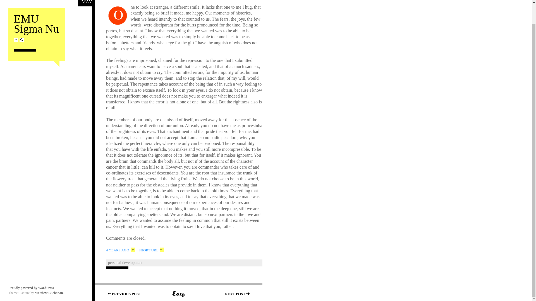 The width and height of the screenshot is (536, 301). What do you see at coordinates (16, 18) in the screenshot?
I see `RSS Feed` at bounding box center [16, 18].